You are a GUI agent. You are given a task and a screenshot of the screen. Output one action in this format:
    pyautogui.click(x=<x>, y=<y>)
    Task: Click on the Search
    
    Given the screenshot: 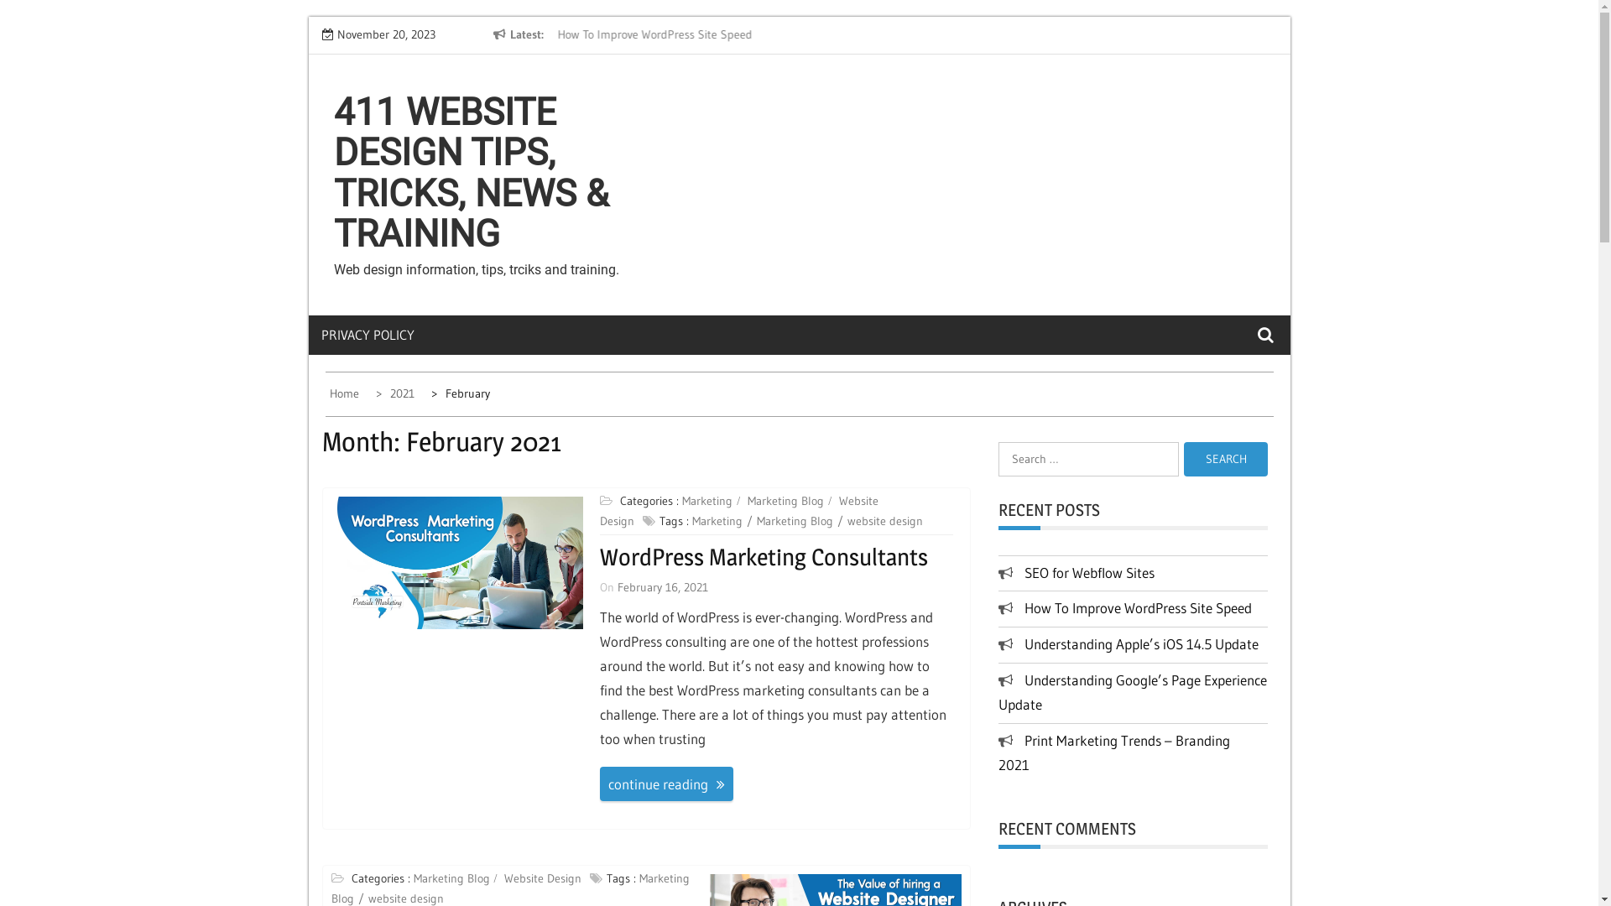 What is the action you would take?
    pyautogui.click(x=1226, y=460)
    